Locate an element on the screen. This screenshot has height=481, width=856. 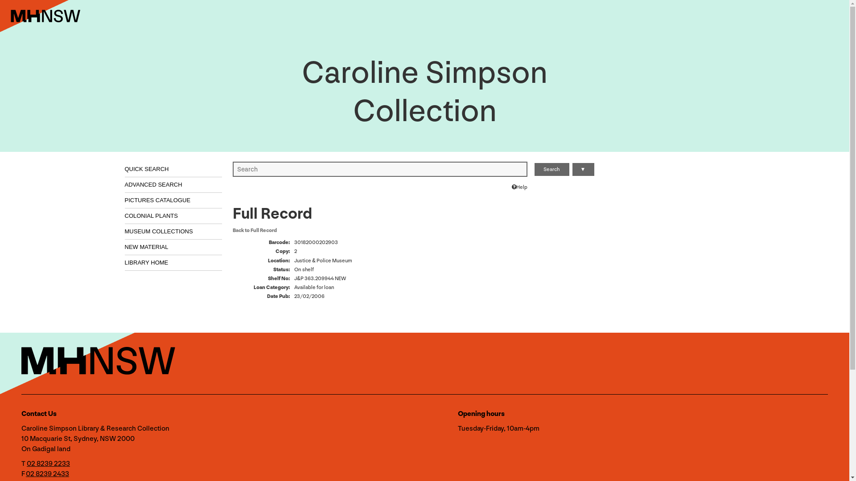
Type search term here is located at coordinates (380, 169).